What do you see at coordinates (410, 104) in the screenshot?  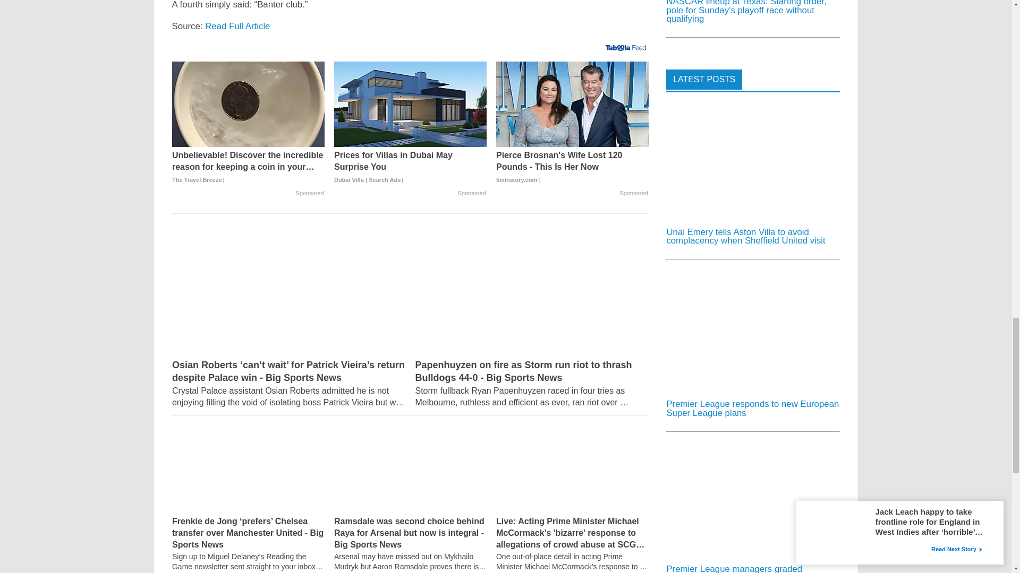 I see `Prices for Villas in Dubai May Surprise You` at bounding box center [410, 104].